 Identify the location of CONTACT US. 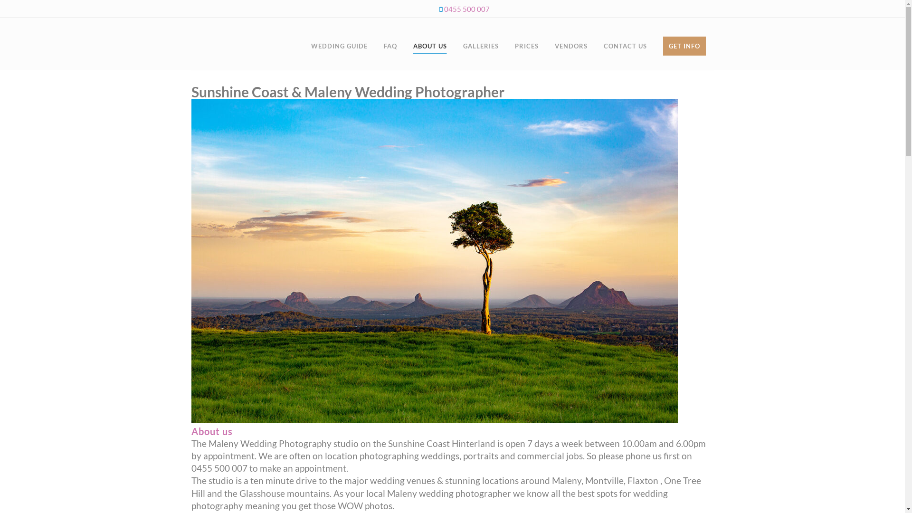
(625, 44).